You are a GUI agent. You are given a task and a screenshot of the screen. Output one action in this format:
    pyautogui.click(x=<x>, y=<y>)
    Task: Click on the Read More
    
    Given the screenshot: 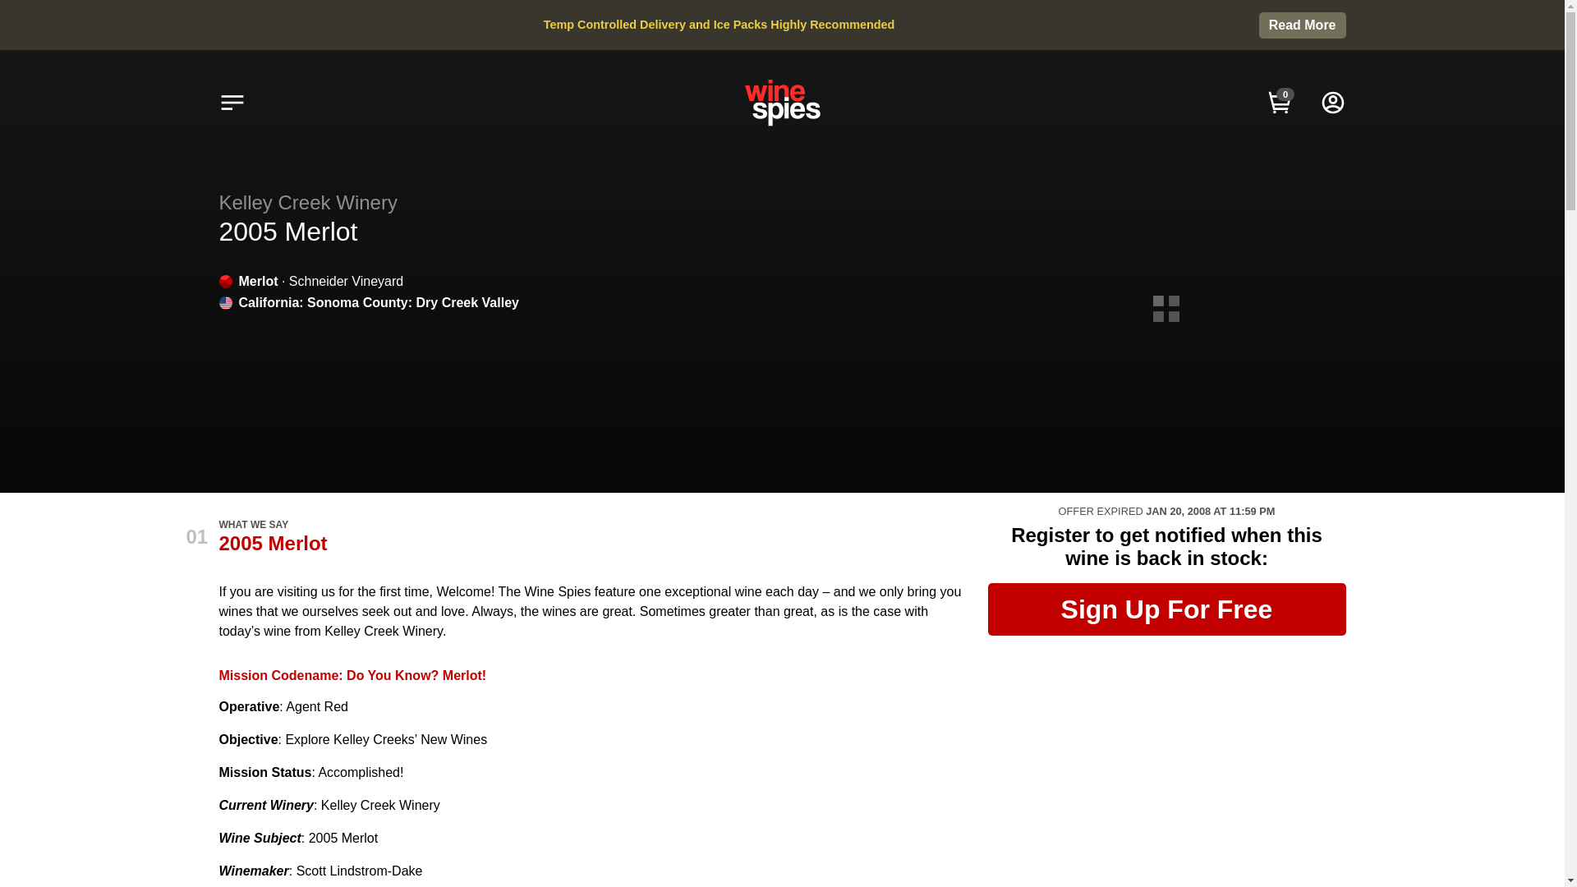 What is the action you would take?
    pyautogui.click(x=1303, y=25)
    